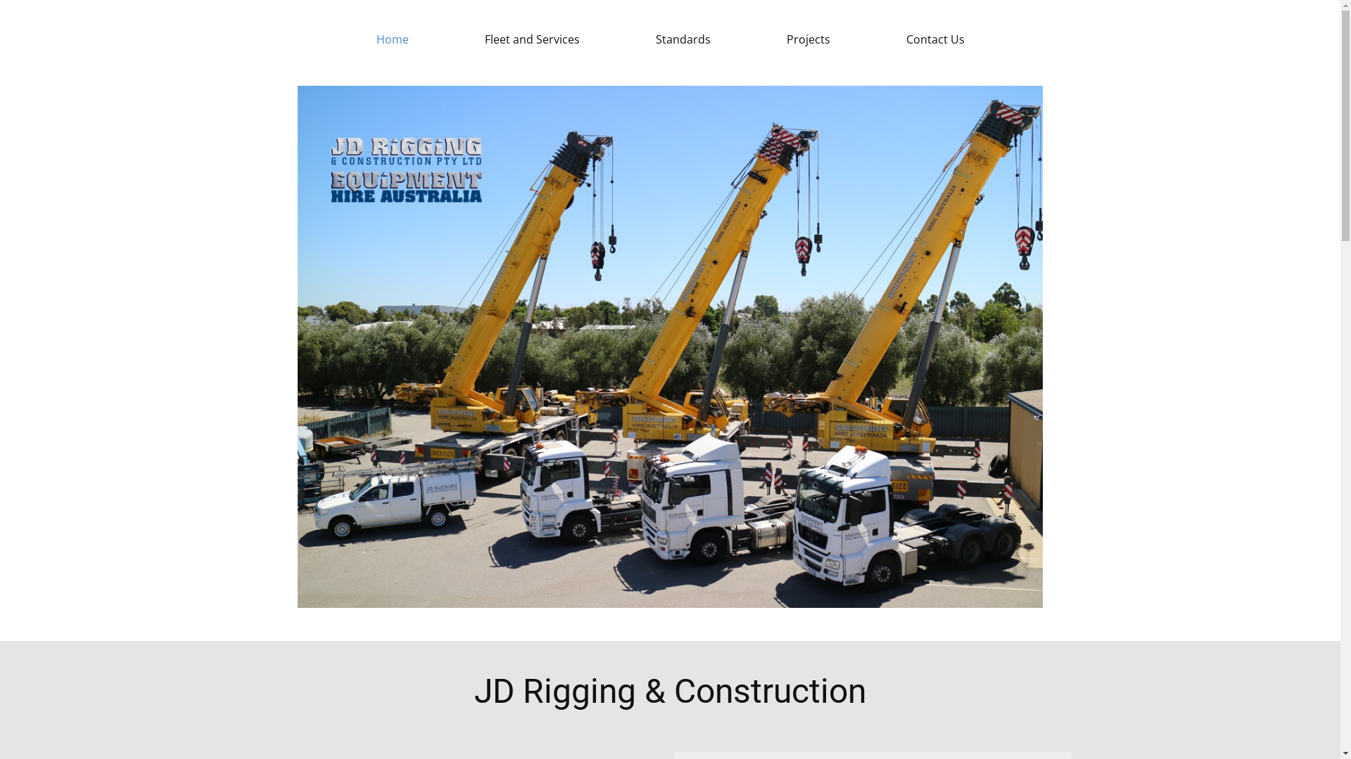 The width and height of the screenshot is (1351, 759). Describe the element at coordinates (392, 39) in the screenshot. I see `Home` at that location.